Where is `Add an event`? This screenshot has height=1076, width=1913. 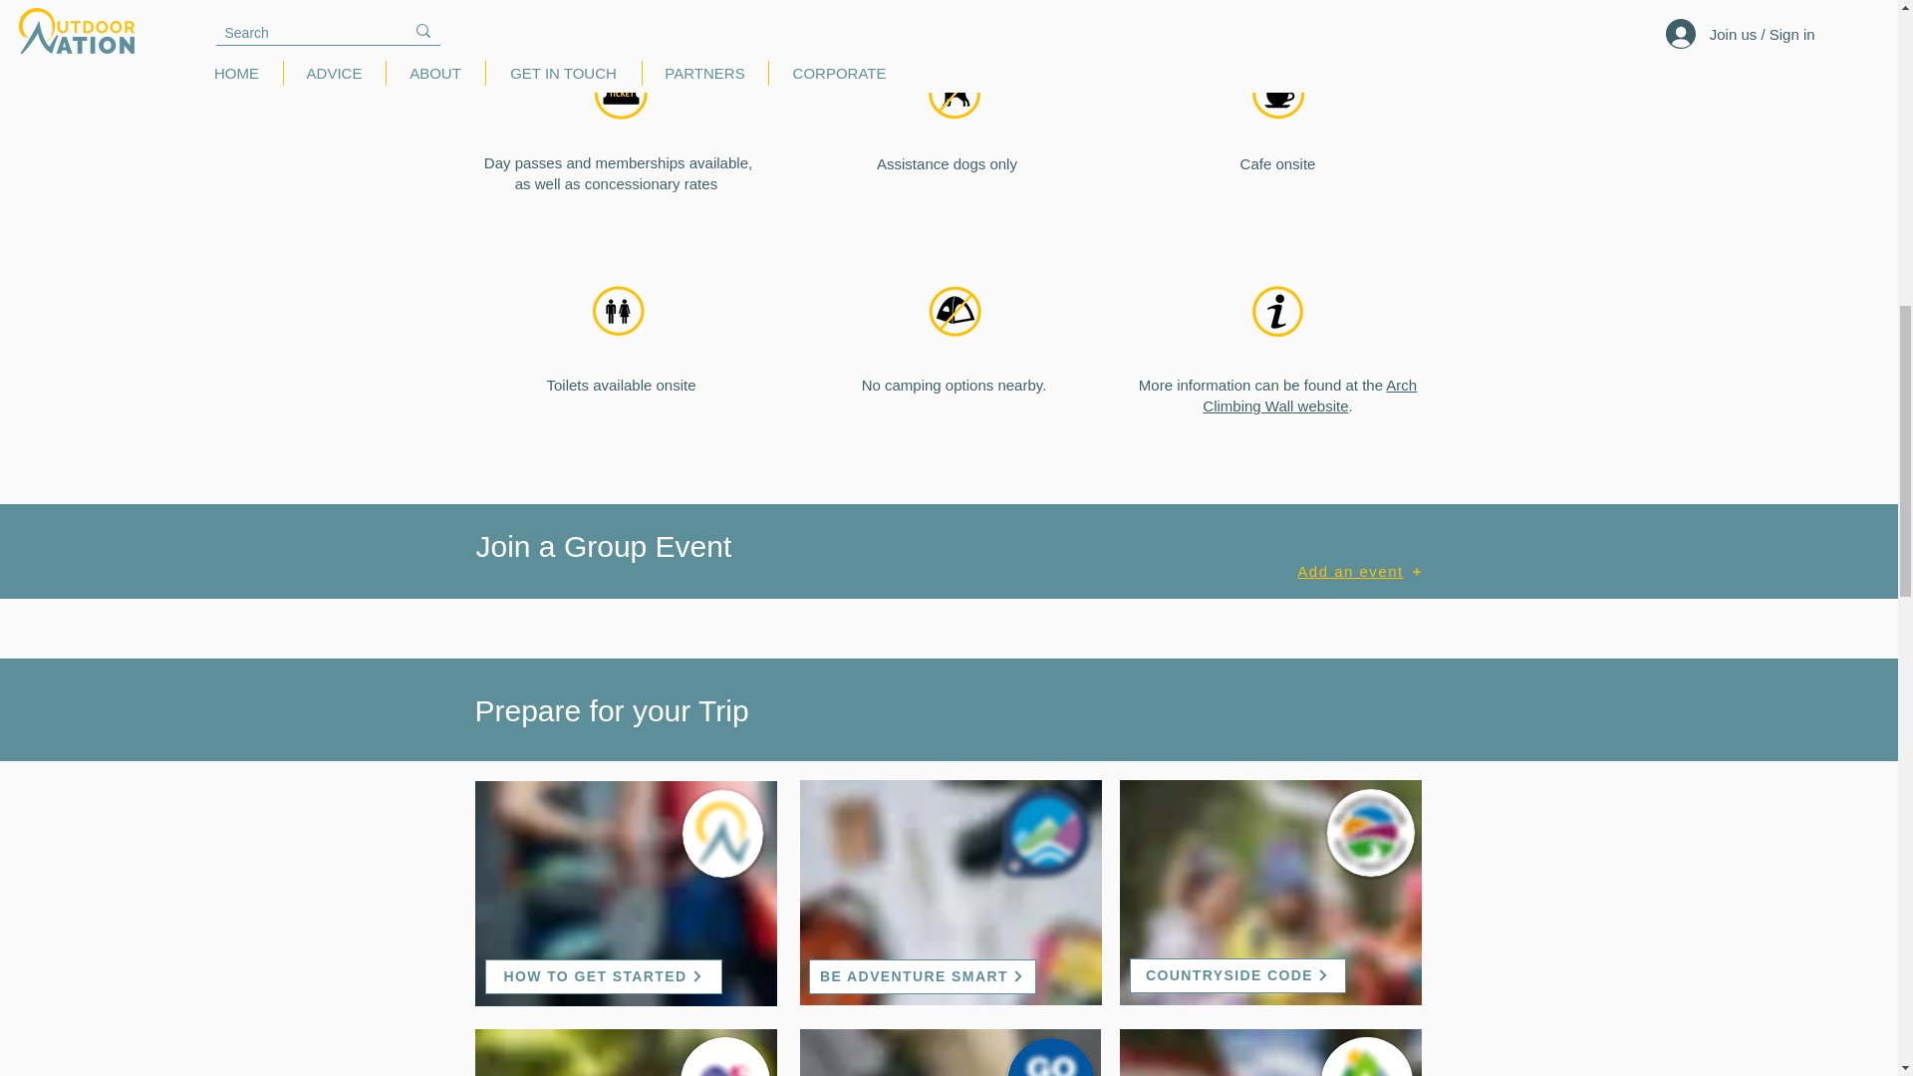
Add an event is located at coordinates (1360, 572).